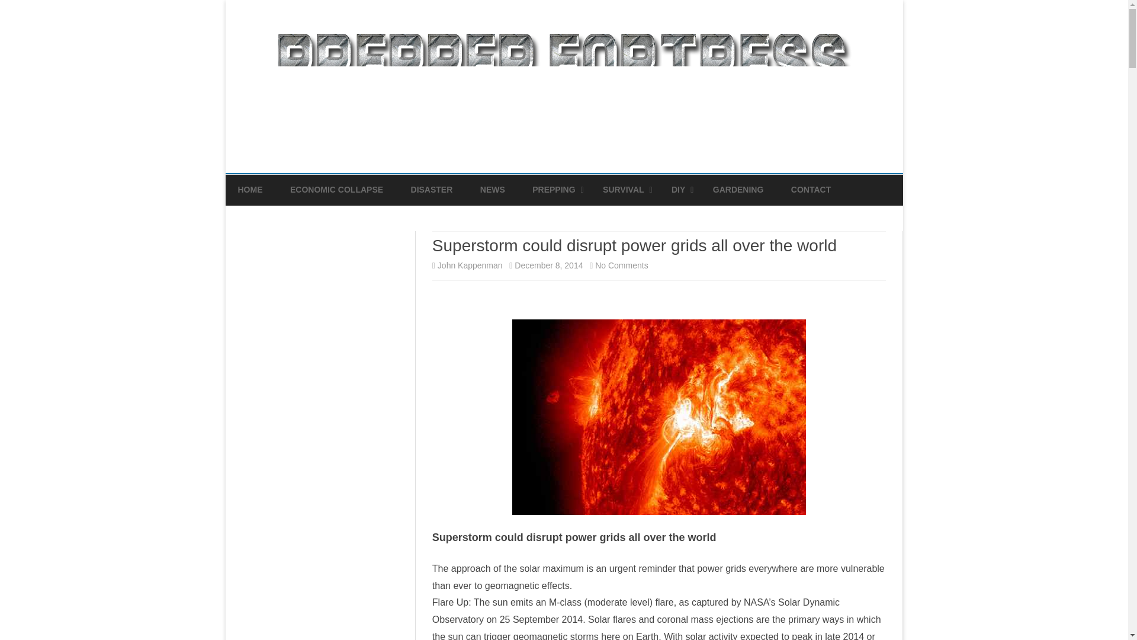  I want to click on ECONOMIC COLLAPSE, so click(336, 190).